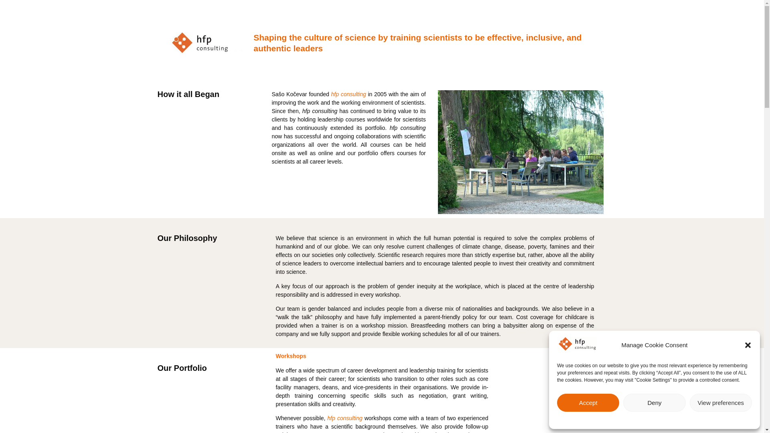 The image size is (770, 433). Describe the element at coordinates (721, 403) in the screenshot. I see `View preferences` at that location.